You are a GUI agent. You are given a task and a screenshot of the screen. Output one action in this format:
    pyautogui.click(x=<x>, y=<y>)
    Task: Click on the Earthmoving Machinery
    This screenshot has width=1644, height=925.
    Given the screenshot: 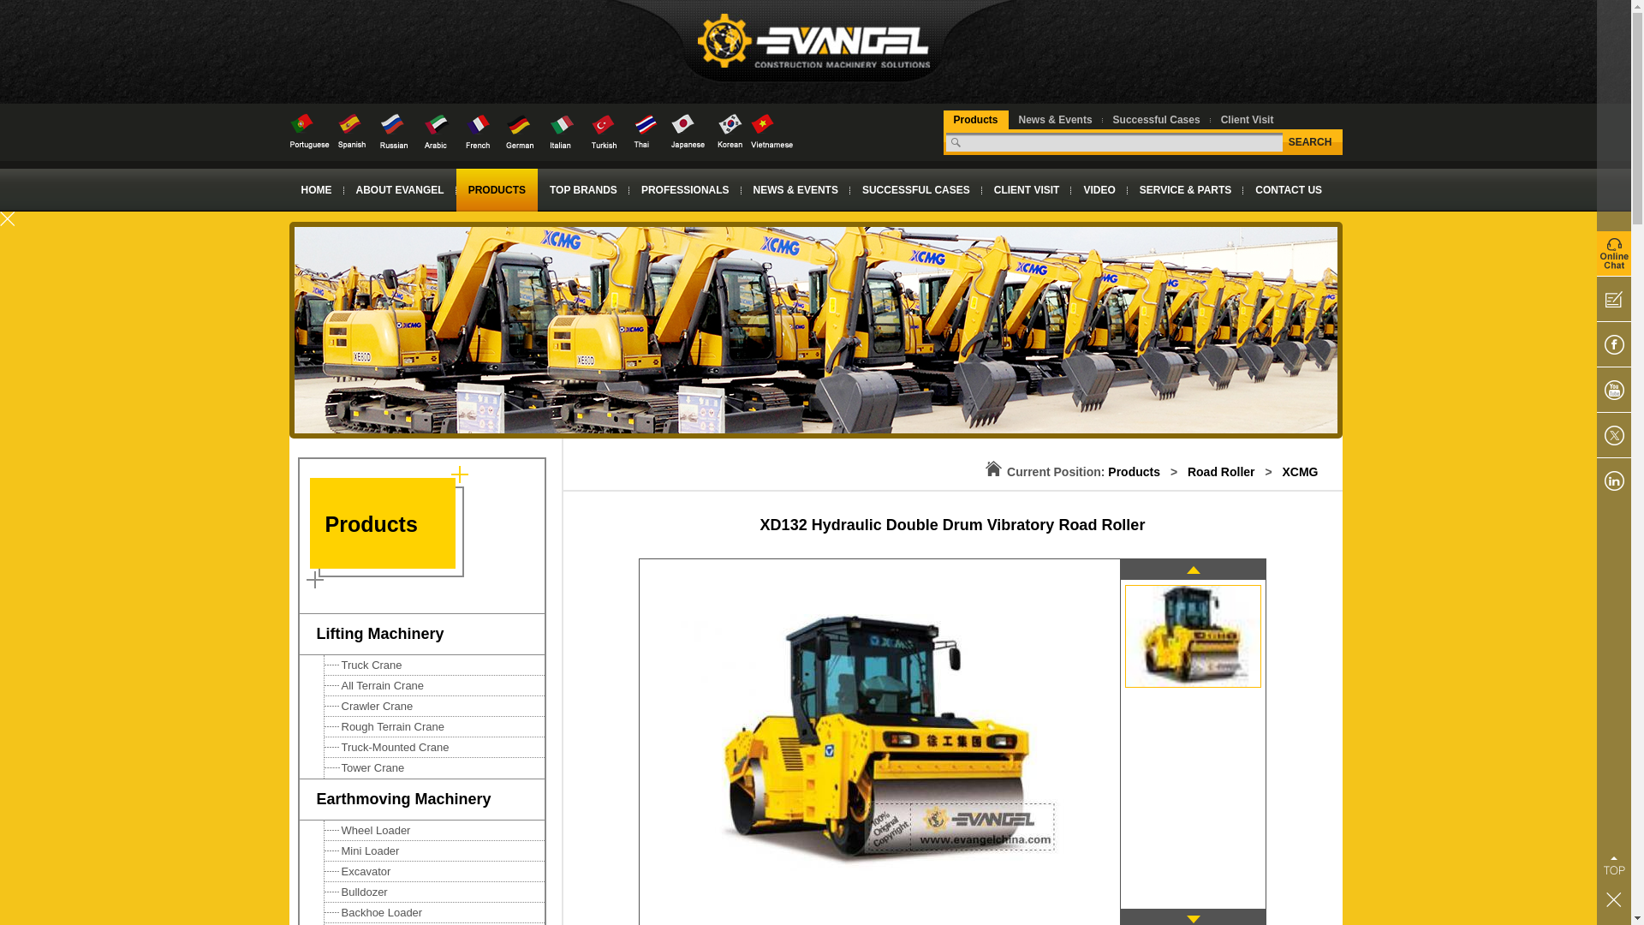 What is the action you would take?
    pyautogui.click(x=421, y=799)
    